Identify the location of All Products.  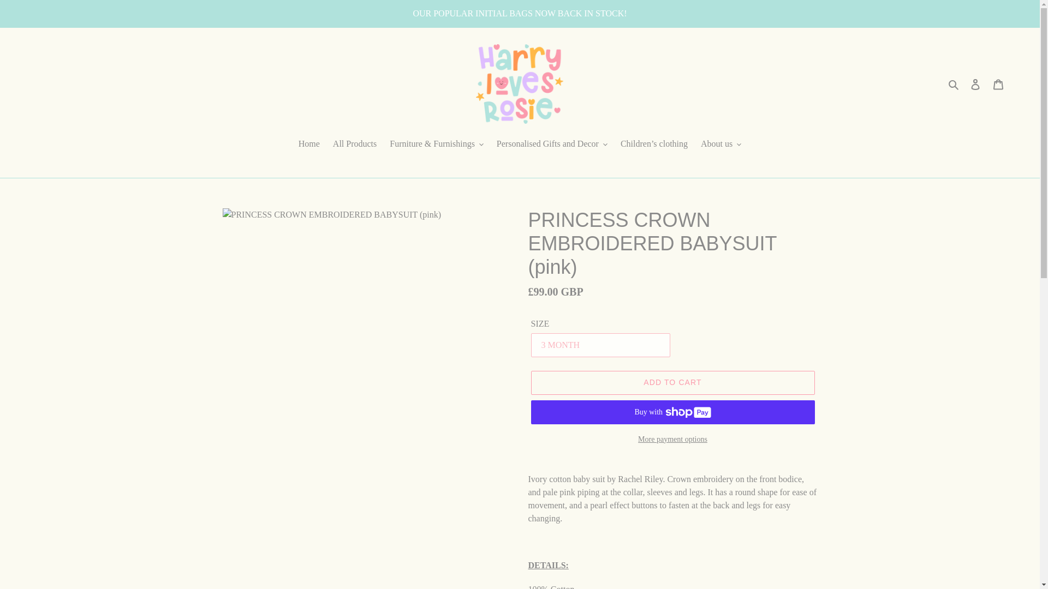
(355, 144).